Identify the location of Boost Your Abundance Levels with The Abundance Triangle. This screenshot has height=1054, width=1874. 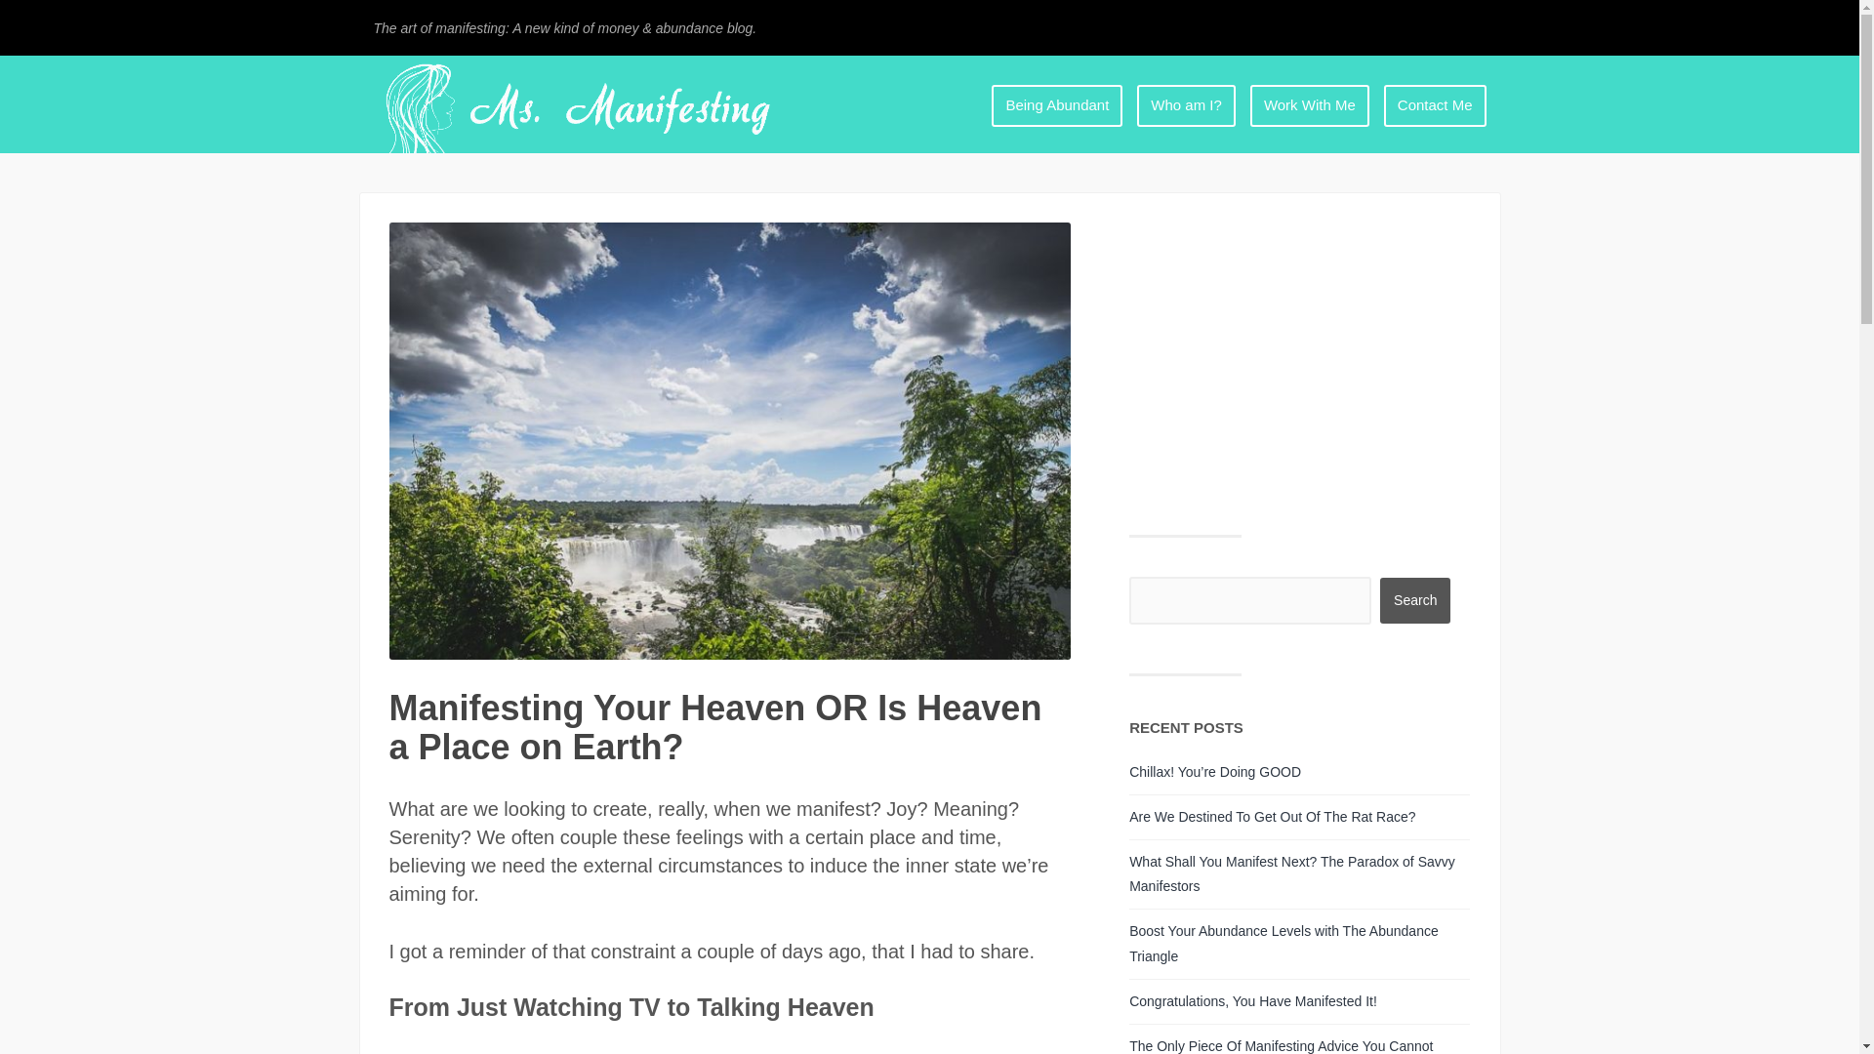
(1284, 943).